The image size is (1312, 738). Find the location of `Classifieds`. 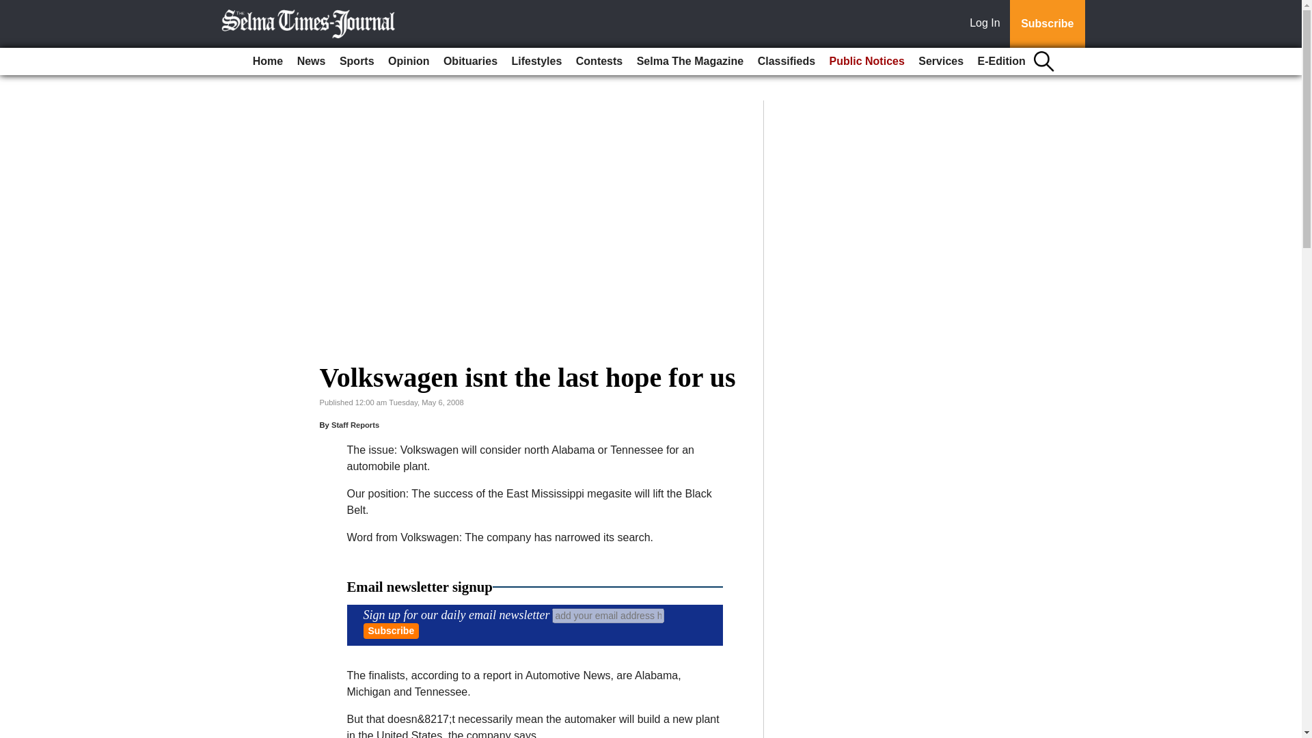

Classifieds is located at coordinates (786, 61).